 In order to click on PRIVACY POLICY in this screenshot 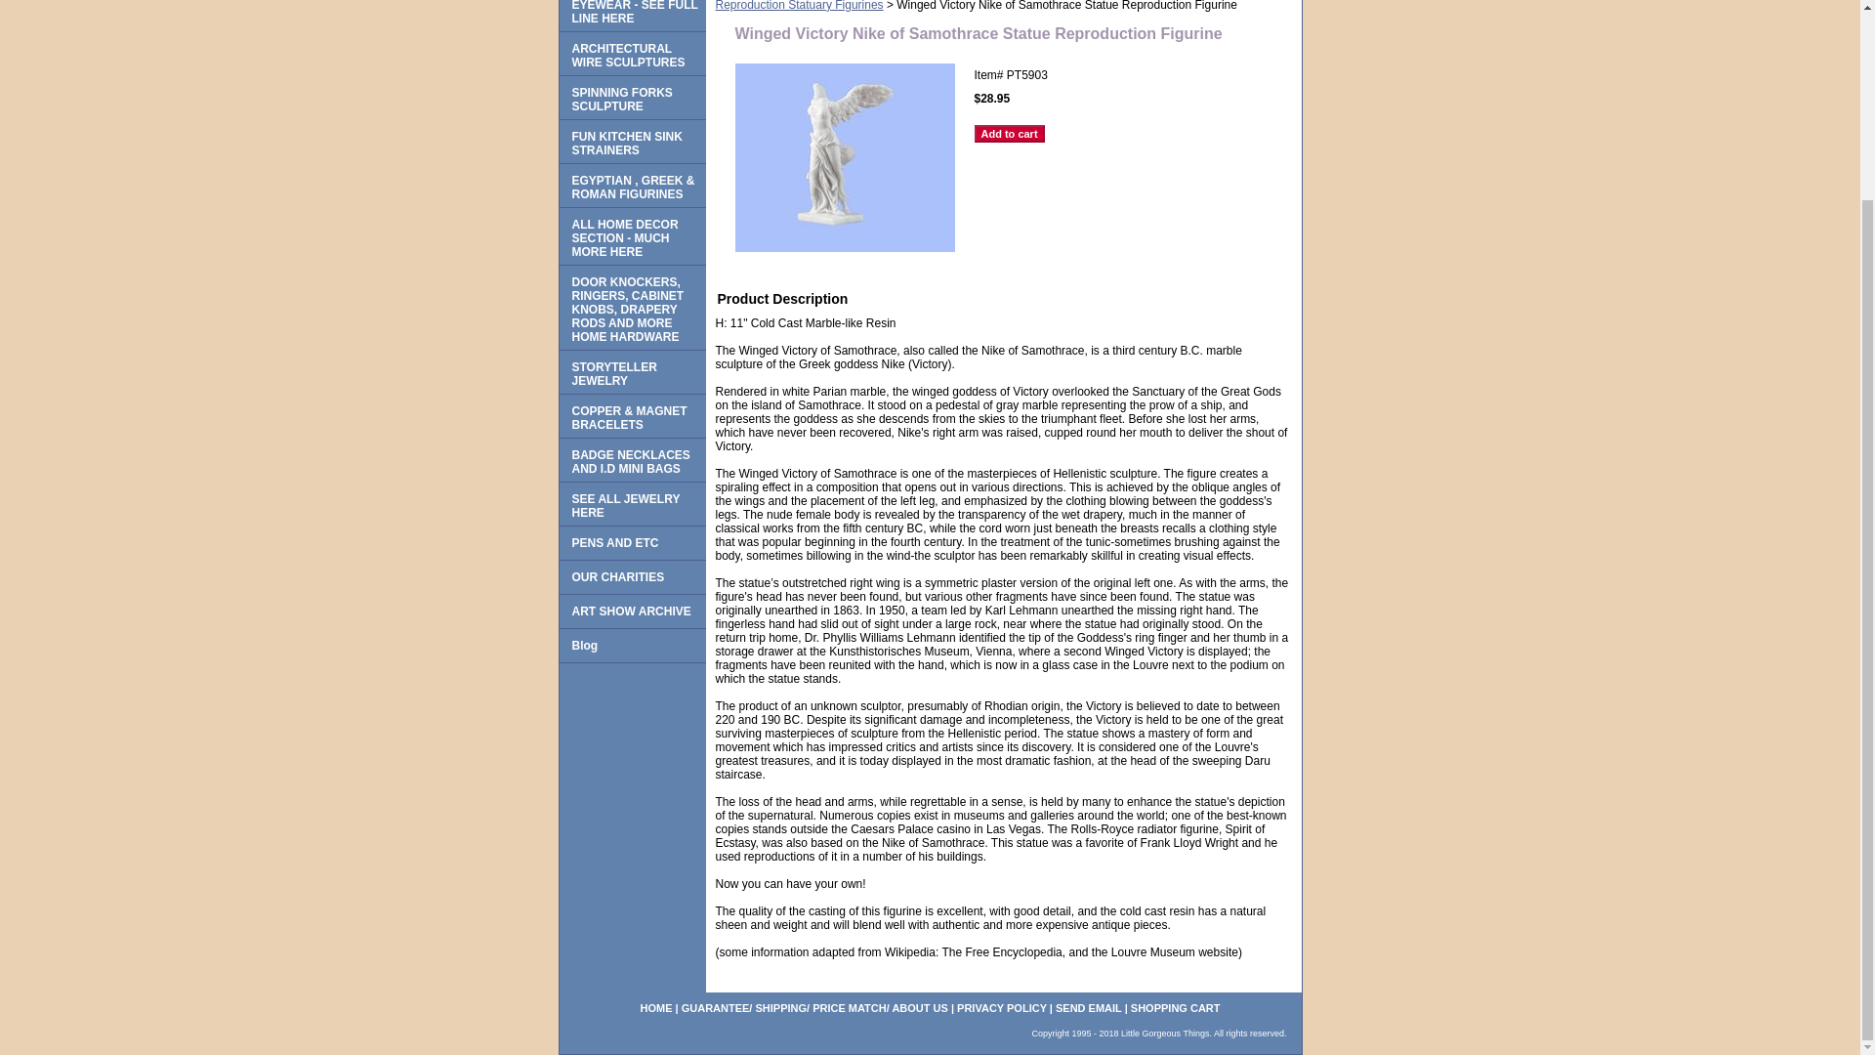, I will do `click(1001, 1008)`.